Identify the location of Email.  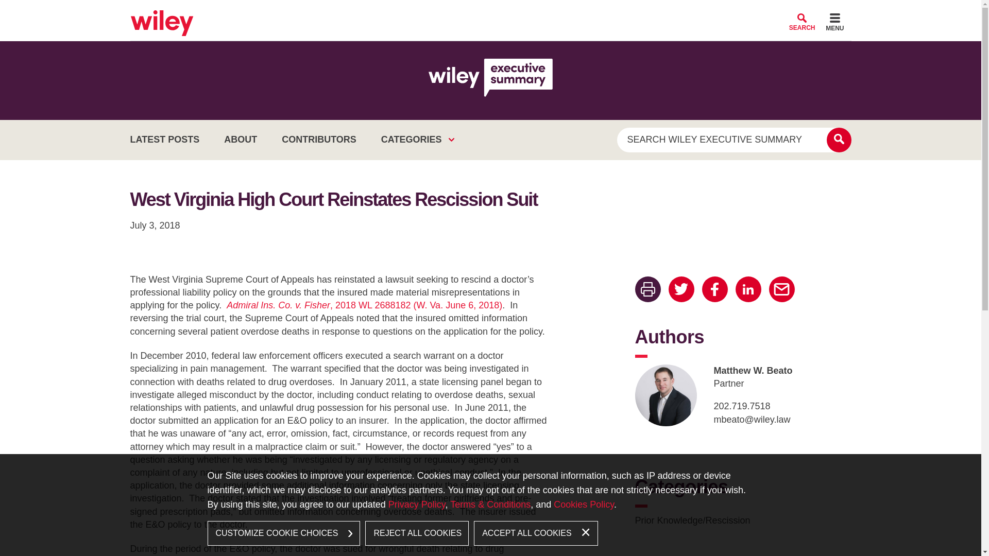
(781, 289).